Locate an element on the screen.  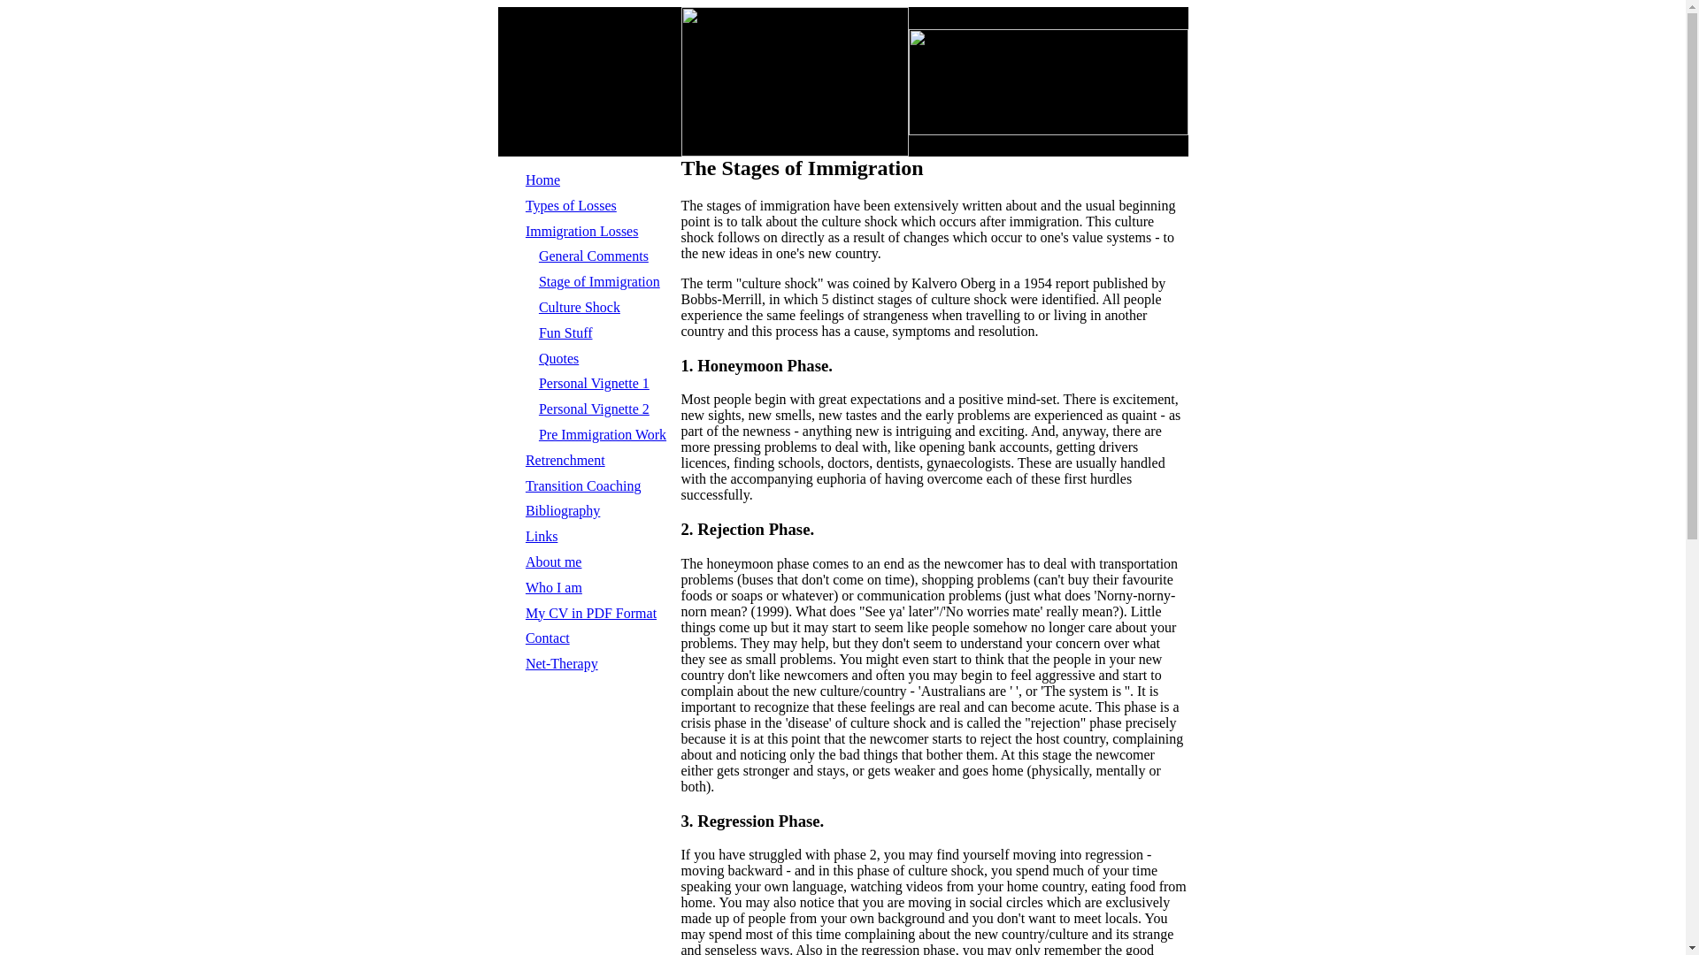
General Comments is located at coordinates (593, 256).